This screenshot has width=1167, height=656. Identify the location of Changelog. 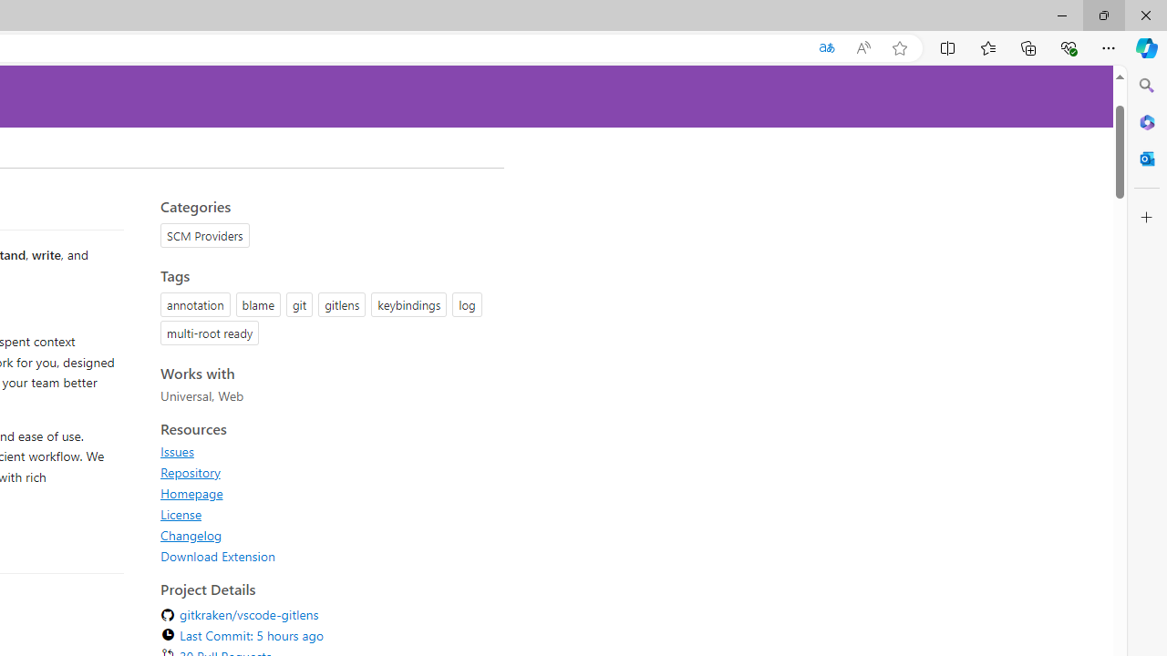
(326, 535).